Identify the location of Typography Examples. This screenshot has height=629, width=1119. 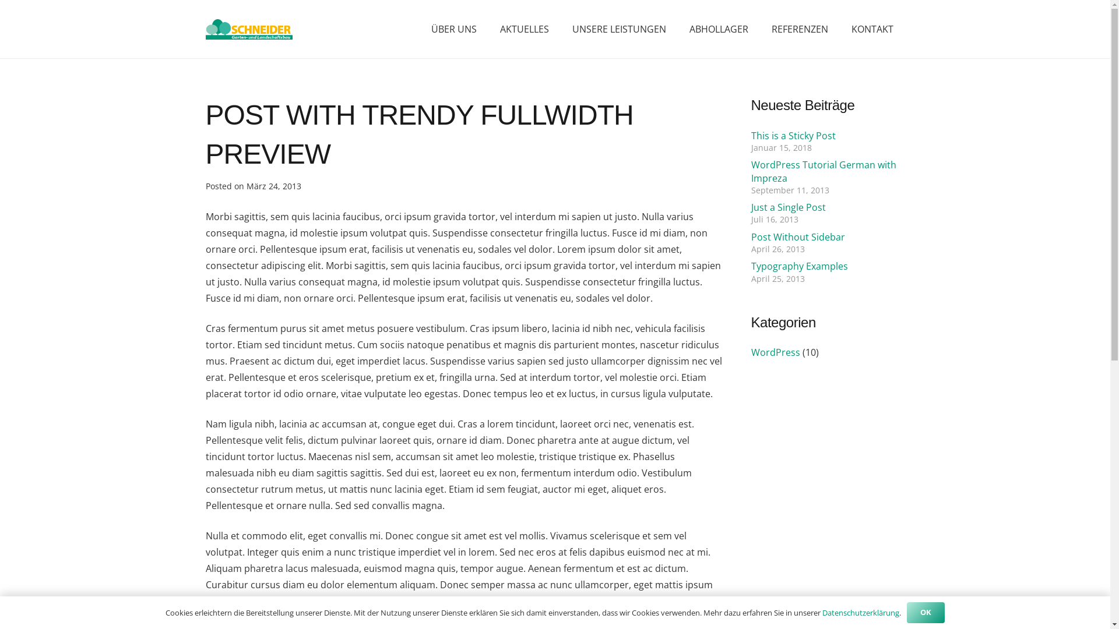
(799, 266).